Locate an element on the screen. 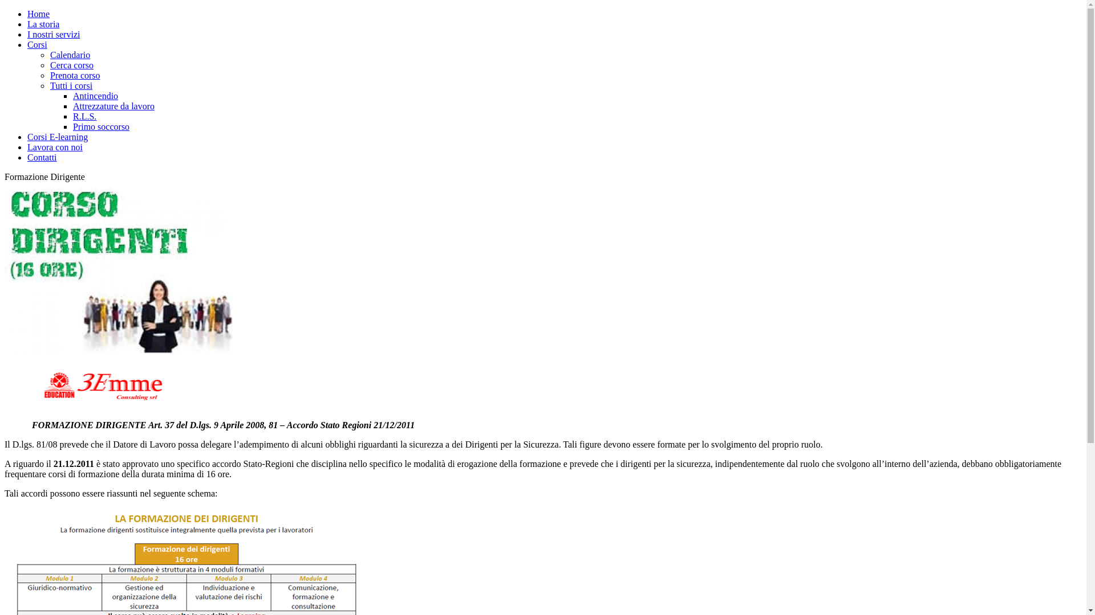 The height and width of the screenshot is (615, 1095). Cerca corso is located at coordinates (72, 65).